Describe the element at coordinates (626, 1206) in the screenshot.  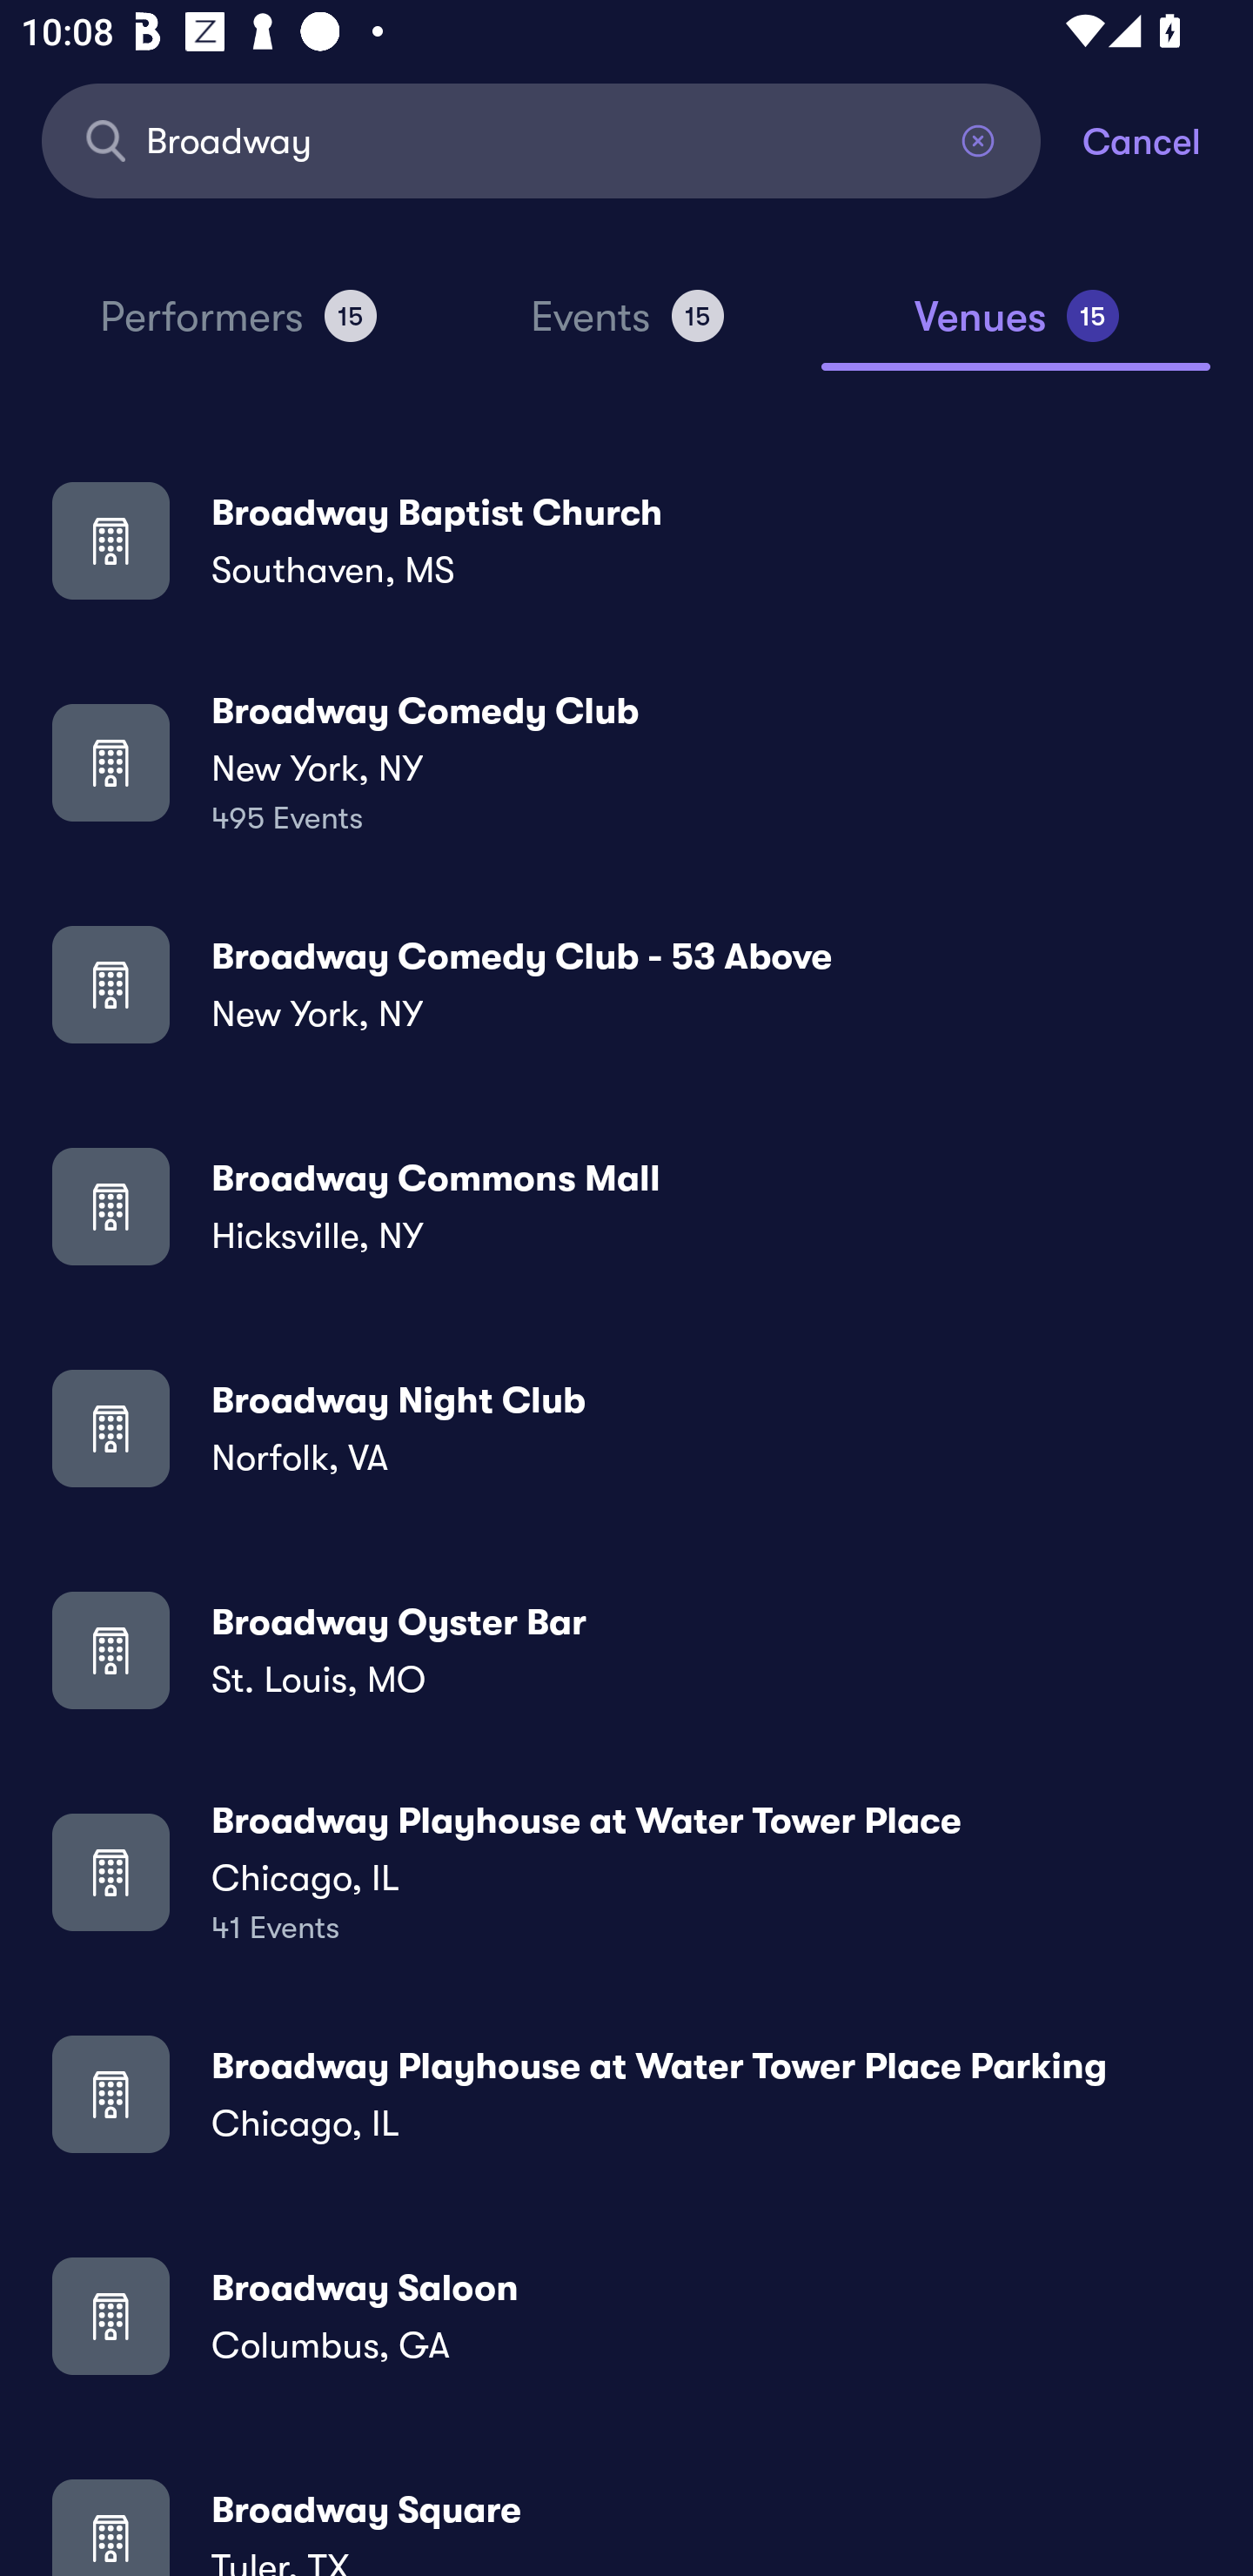
I see `Broadway Commons Mall Hicksville, NY` at that location.